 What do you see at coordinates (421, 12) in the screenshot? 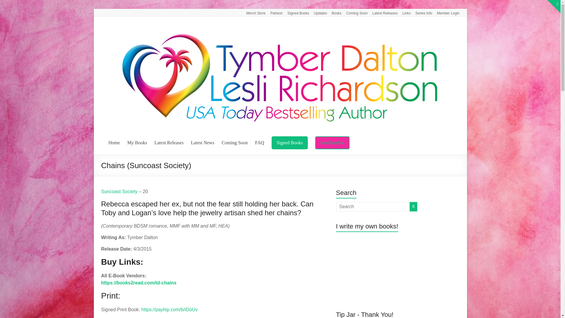
I see `Series Info` at bounding box center [421, 12].